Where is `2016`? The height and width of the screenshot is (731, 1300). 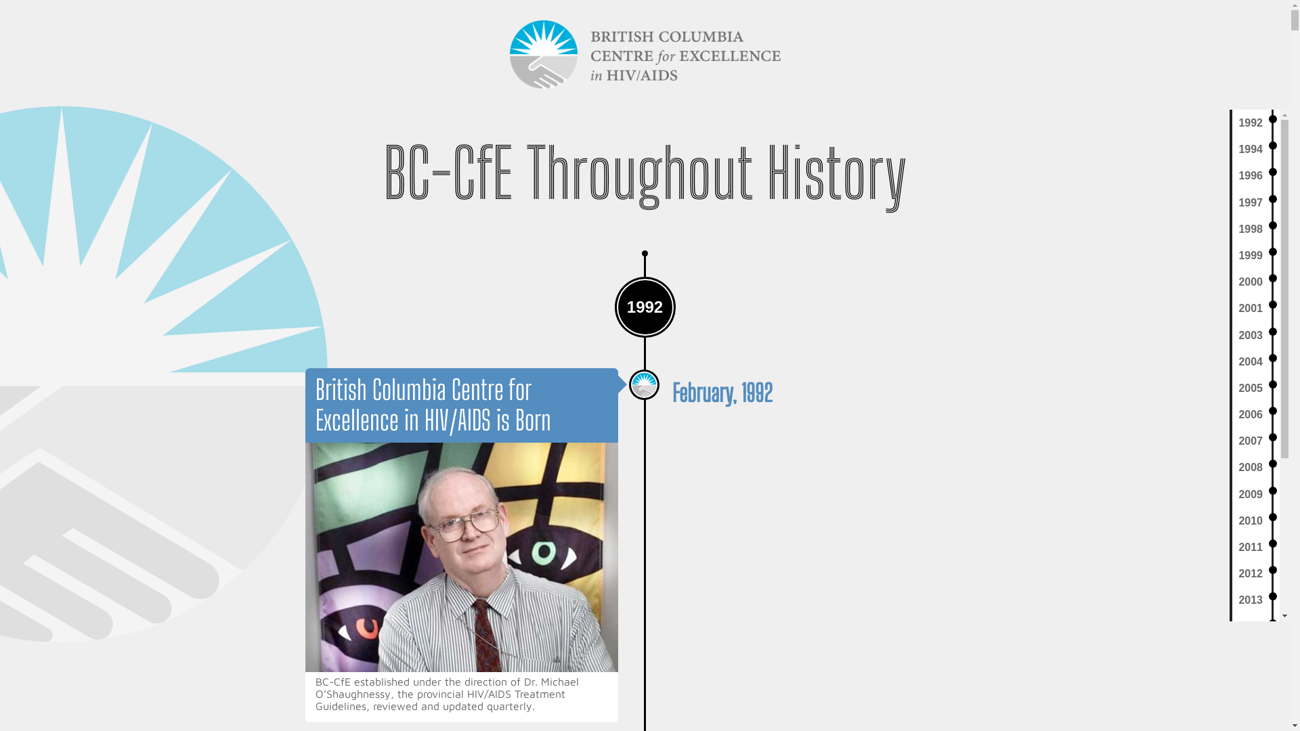
2016 is located at coordinates (1256, 680).